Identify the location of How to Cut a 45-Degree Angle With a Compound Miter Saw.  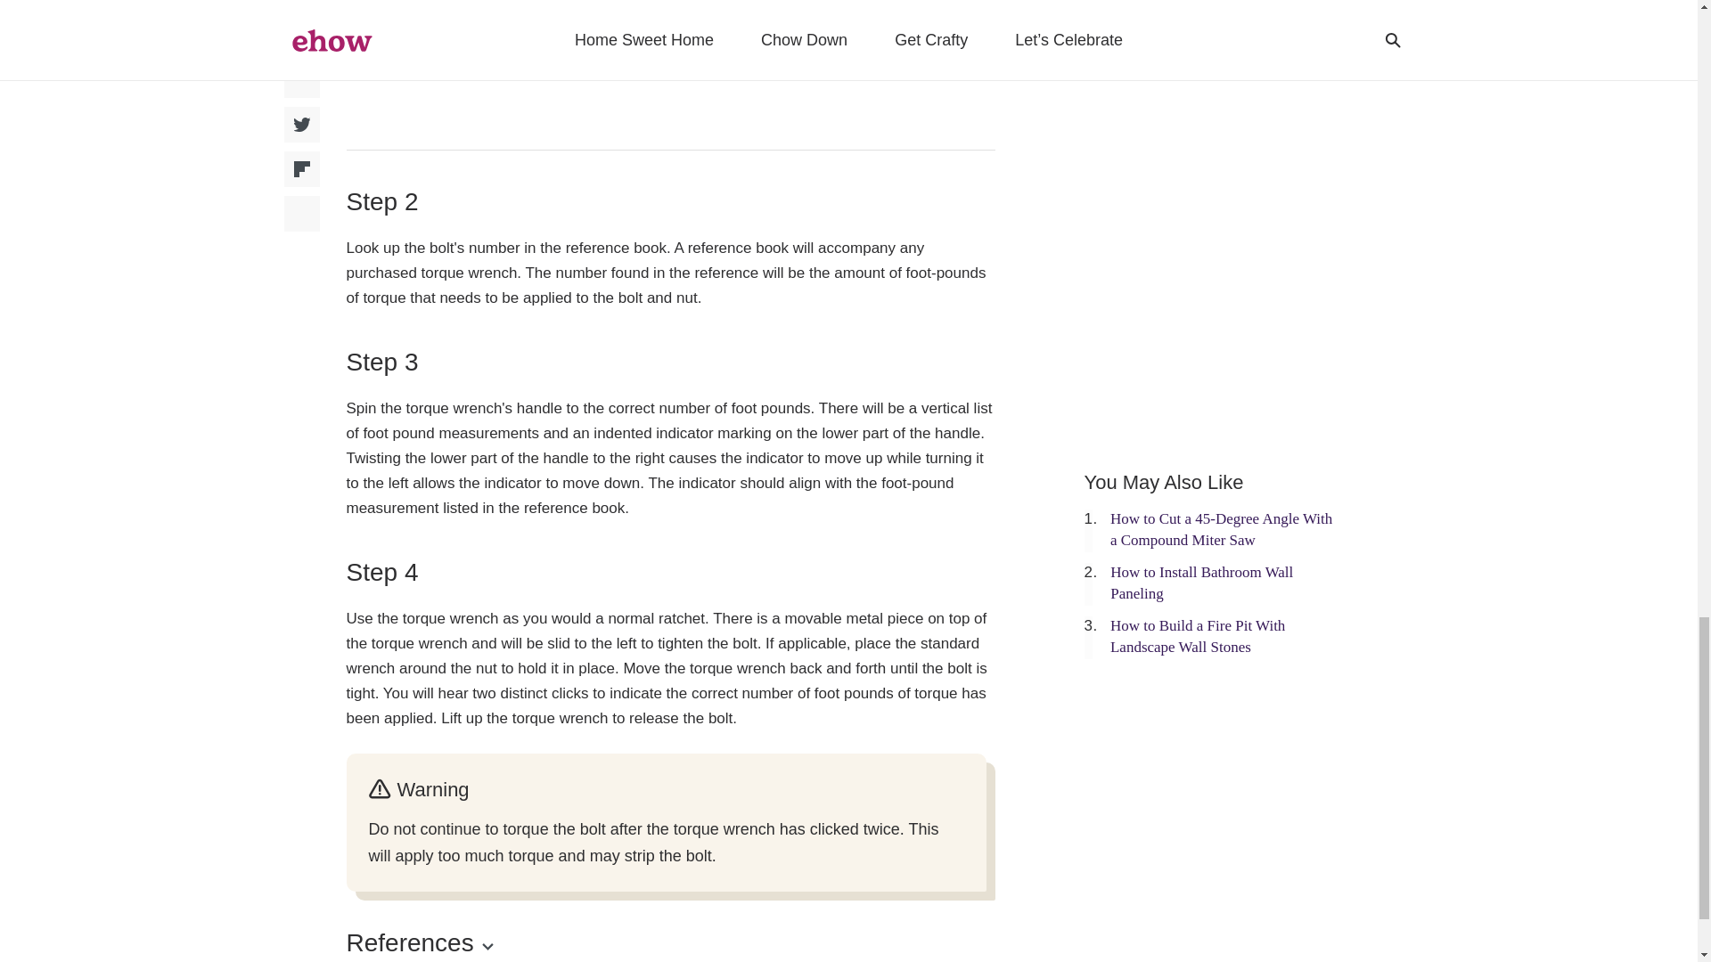
(1221, 529).